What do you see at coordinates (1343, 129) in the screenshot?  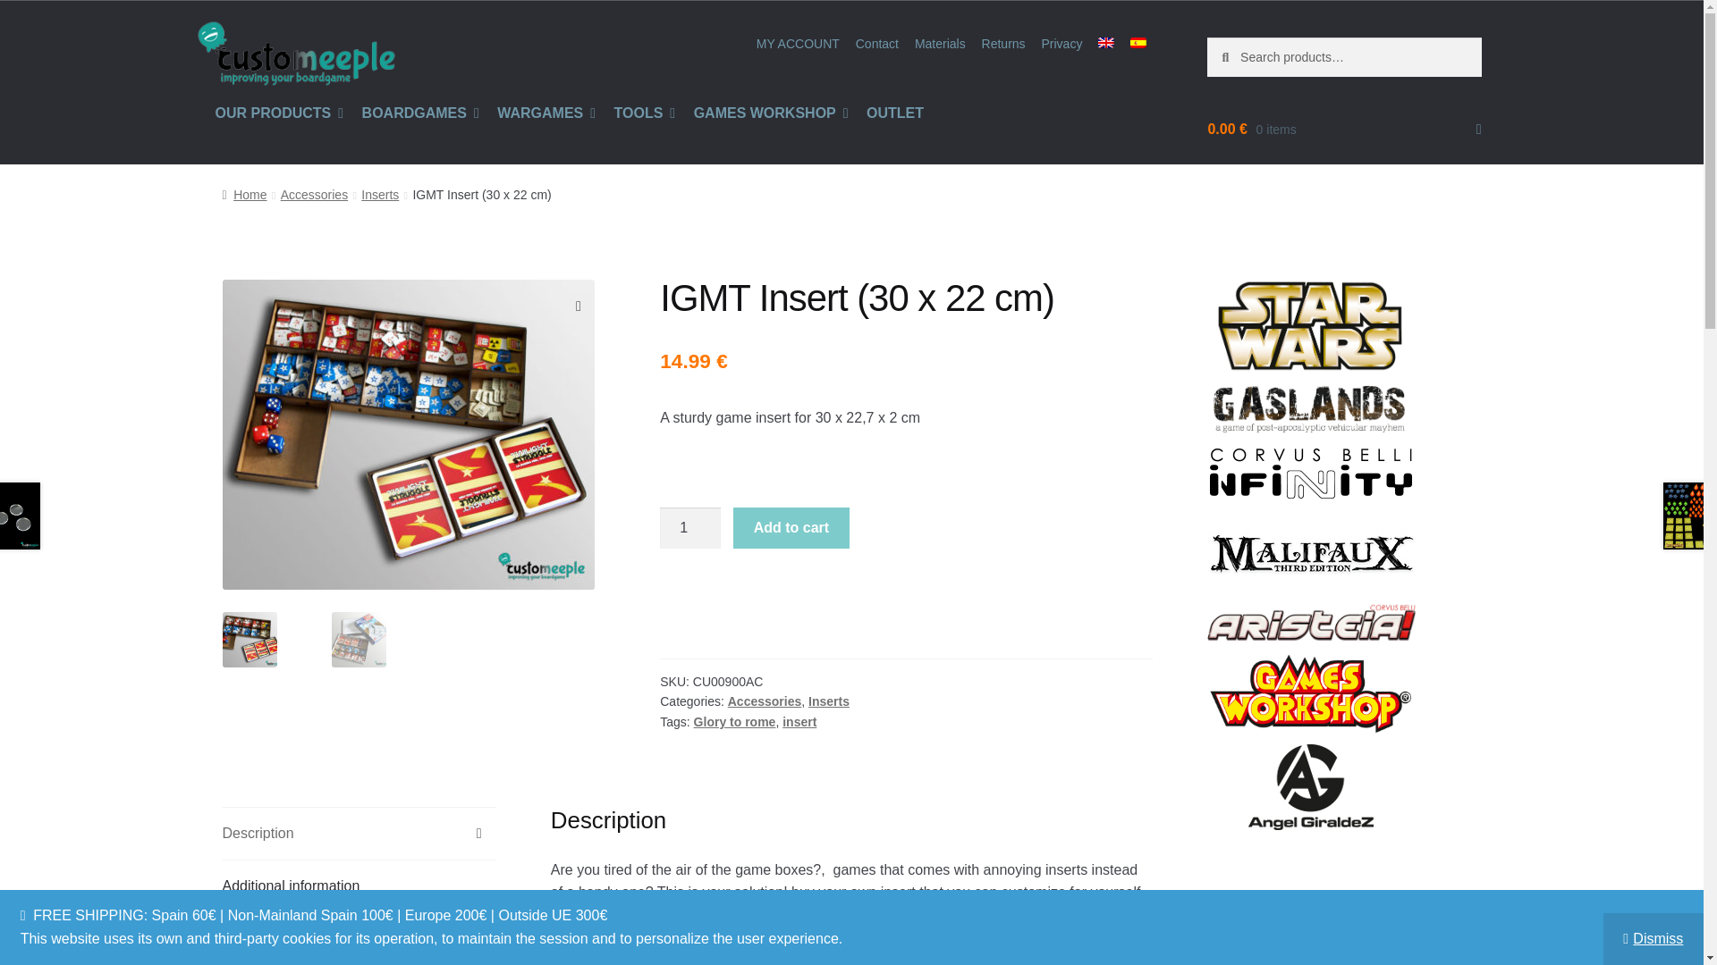 I see `View your shopping cart` at bounding box center [1343, 129].